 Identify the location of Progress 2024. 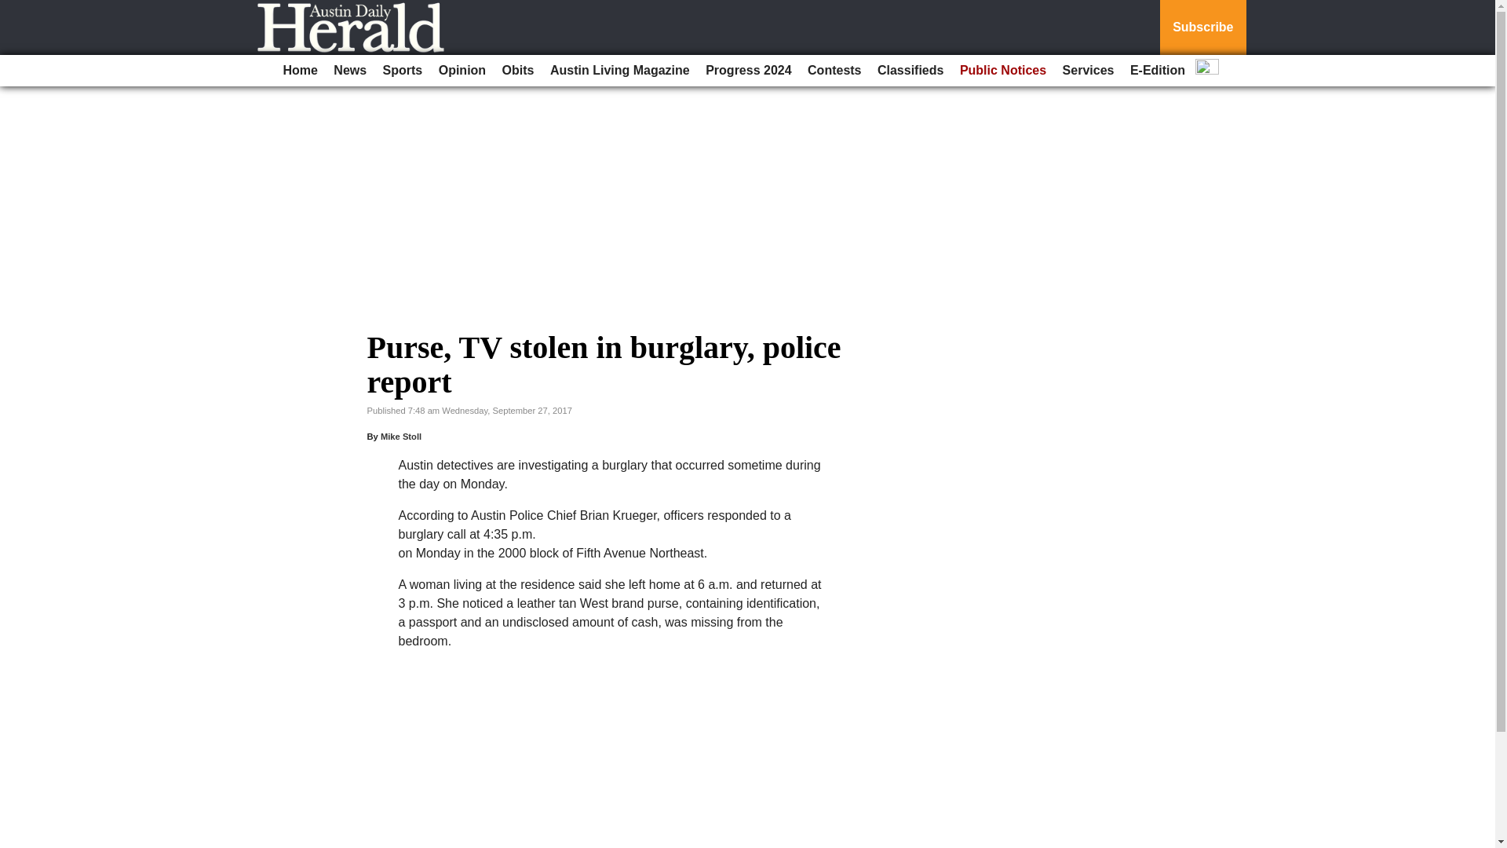
(747, 71).